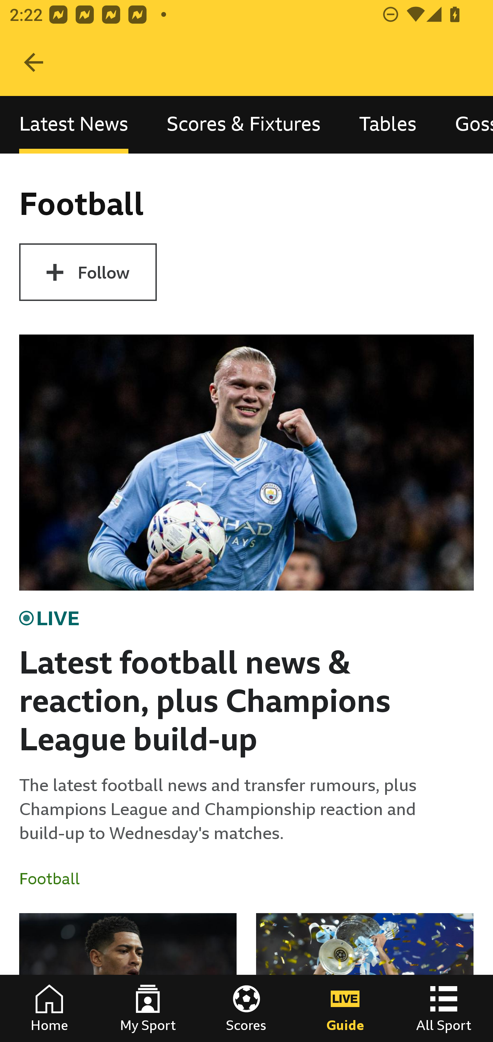 The width and height of the screenshot is (493, 1042). Describe the element at coordinates (88, 272) in the screenshot. I see `Follow Football Follow` at that location.